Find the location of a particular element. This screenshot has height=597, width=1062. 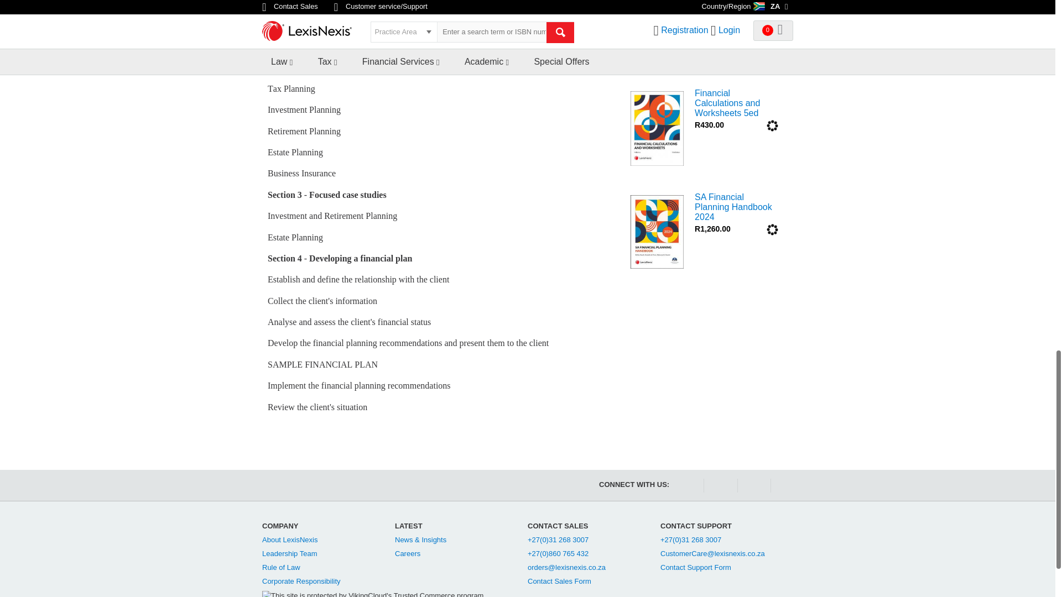

Find us on Facebook is located at coordinates (686, 485).